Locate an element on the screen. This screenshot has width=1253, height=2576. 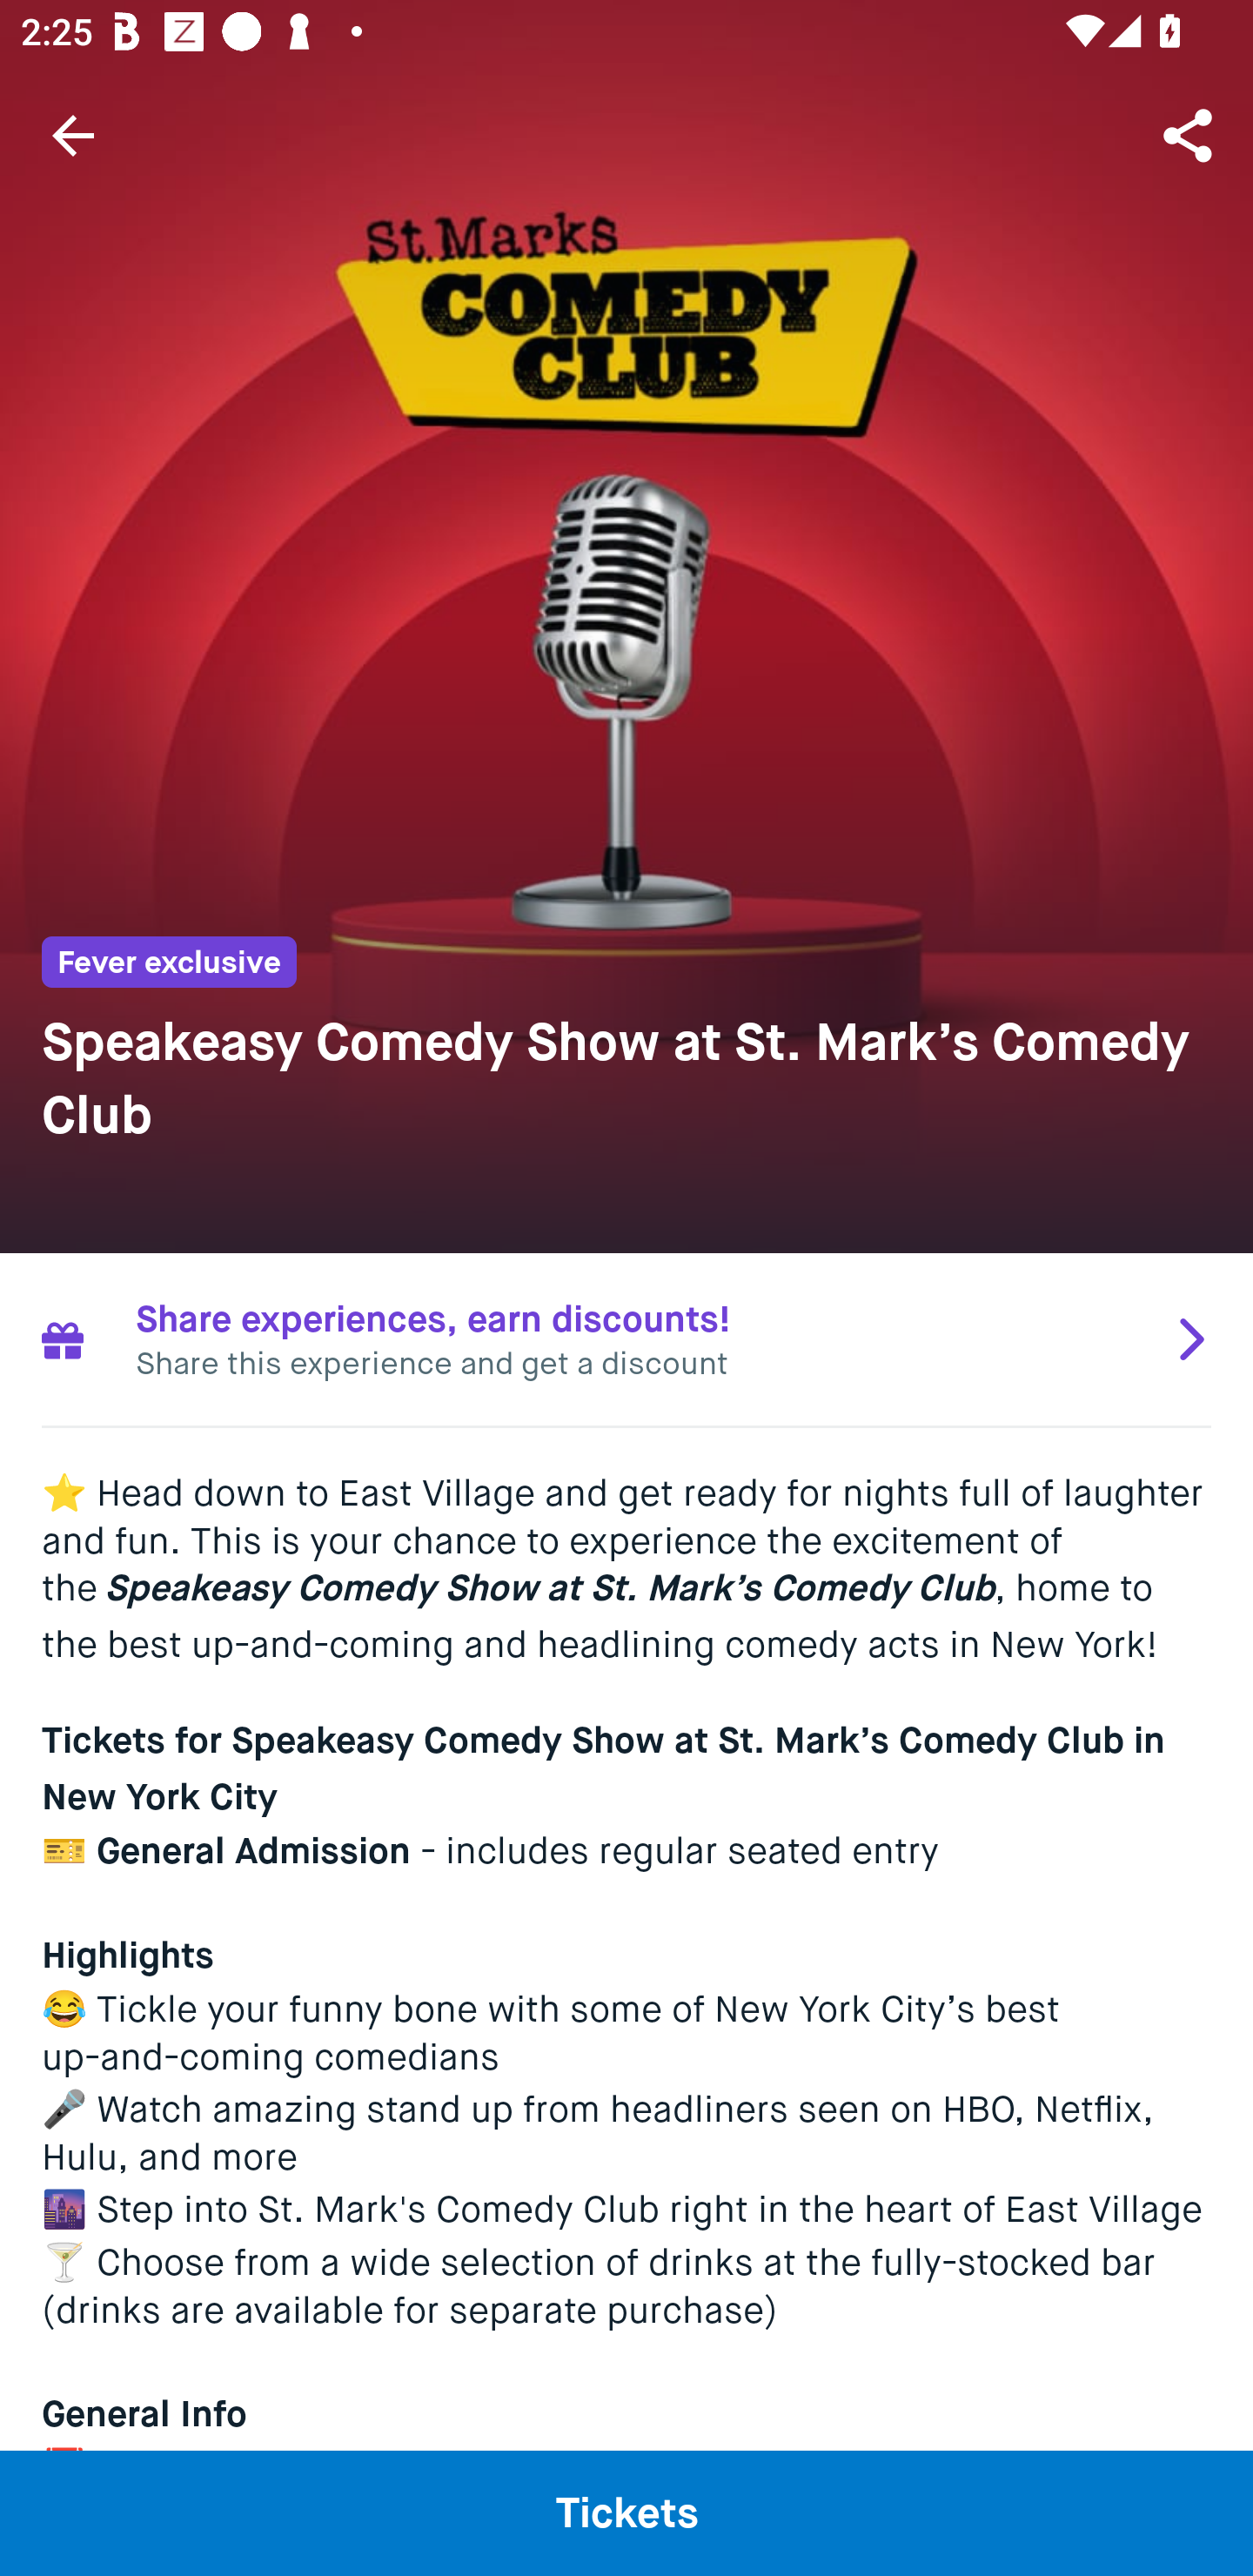
Navigate up is located at coordinates (73, 135).